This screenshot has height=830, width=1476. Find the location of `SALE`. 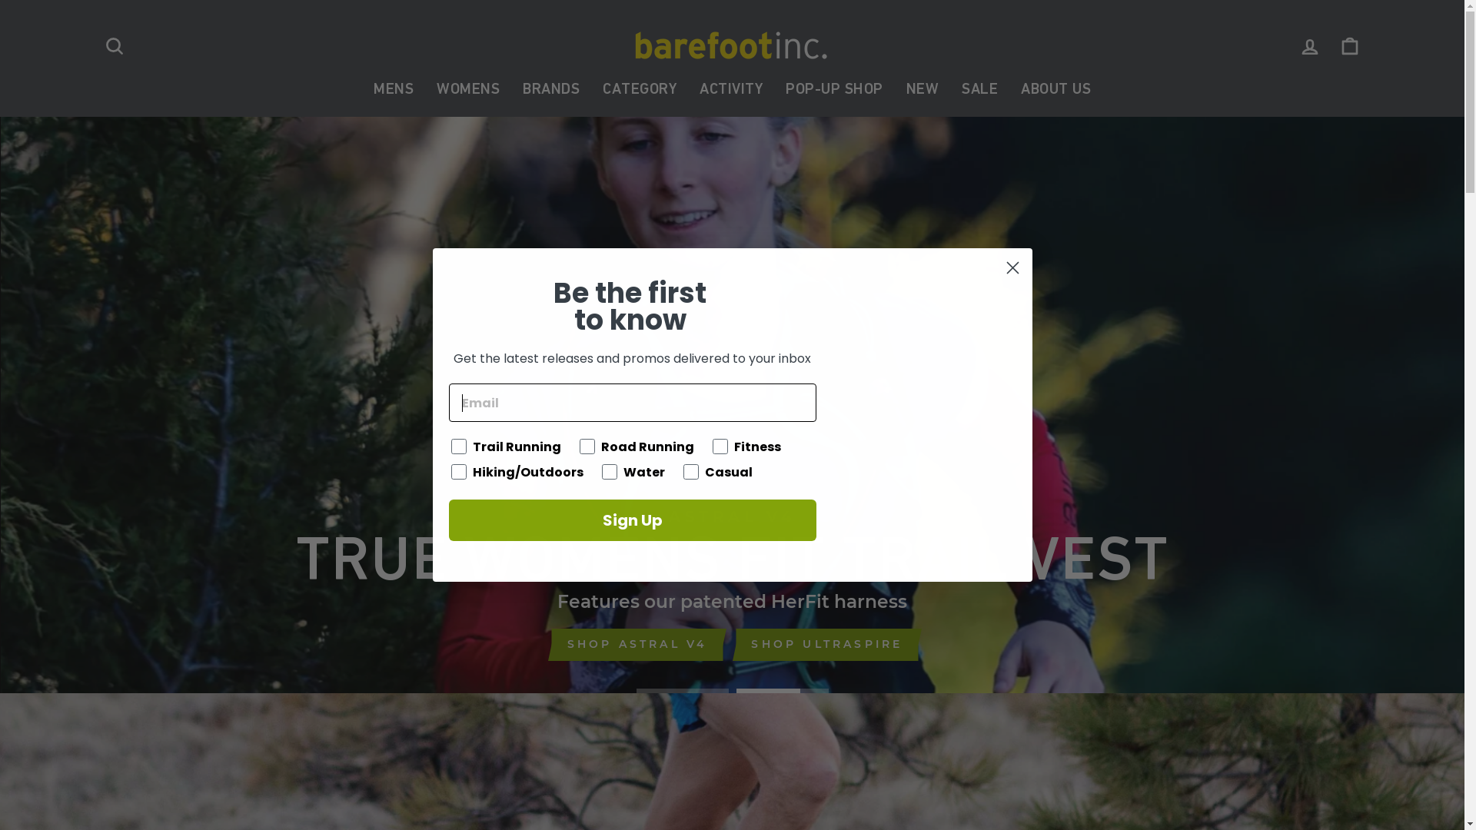

SALE is located at coordinates (979, 89).